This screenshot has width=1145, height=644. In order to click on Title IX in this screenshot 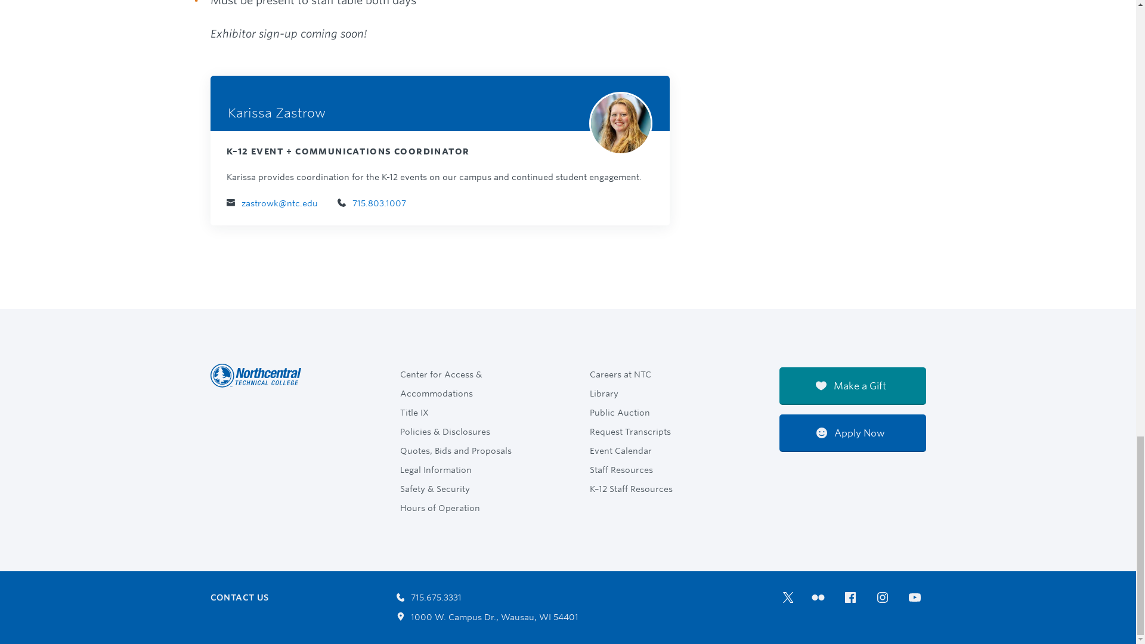, I will do `click(419, 412)`.